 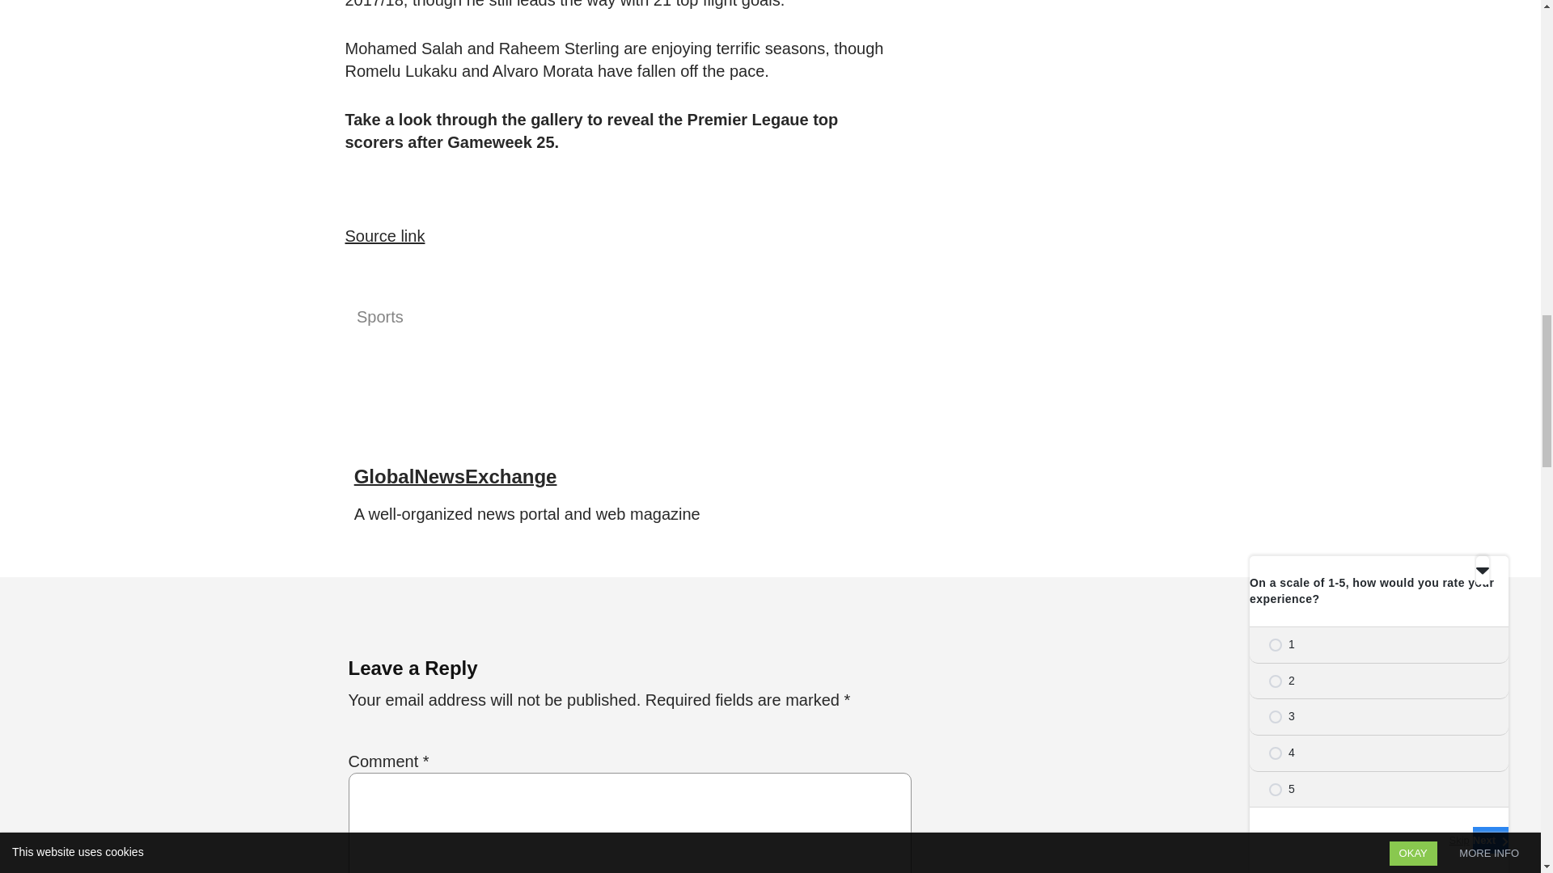 What do you see at coordinates (384, 236) in the screenshot?
I see `Source link` at bounding box center [384, 236].